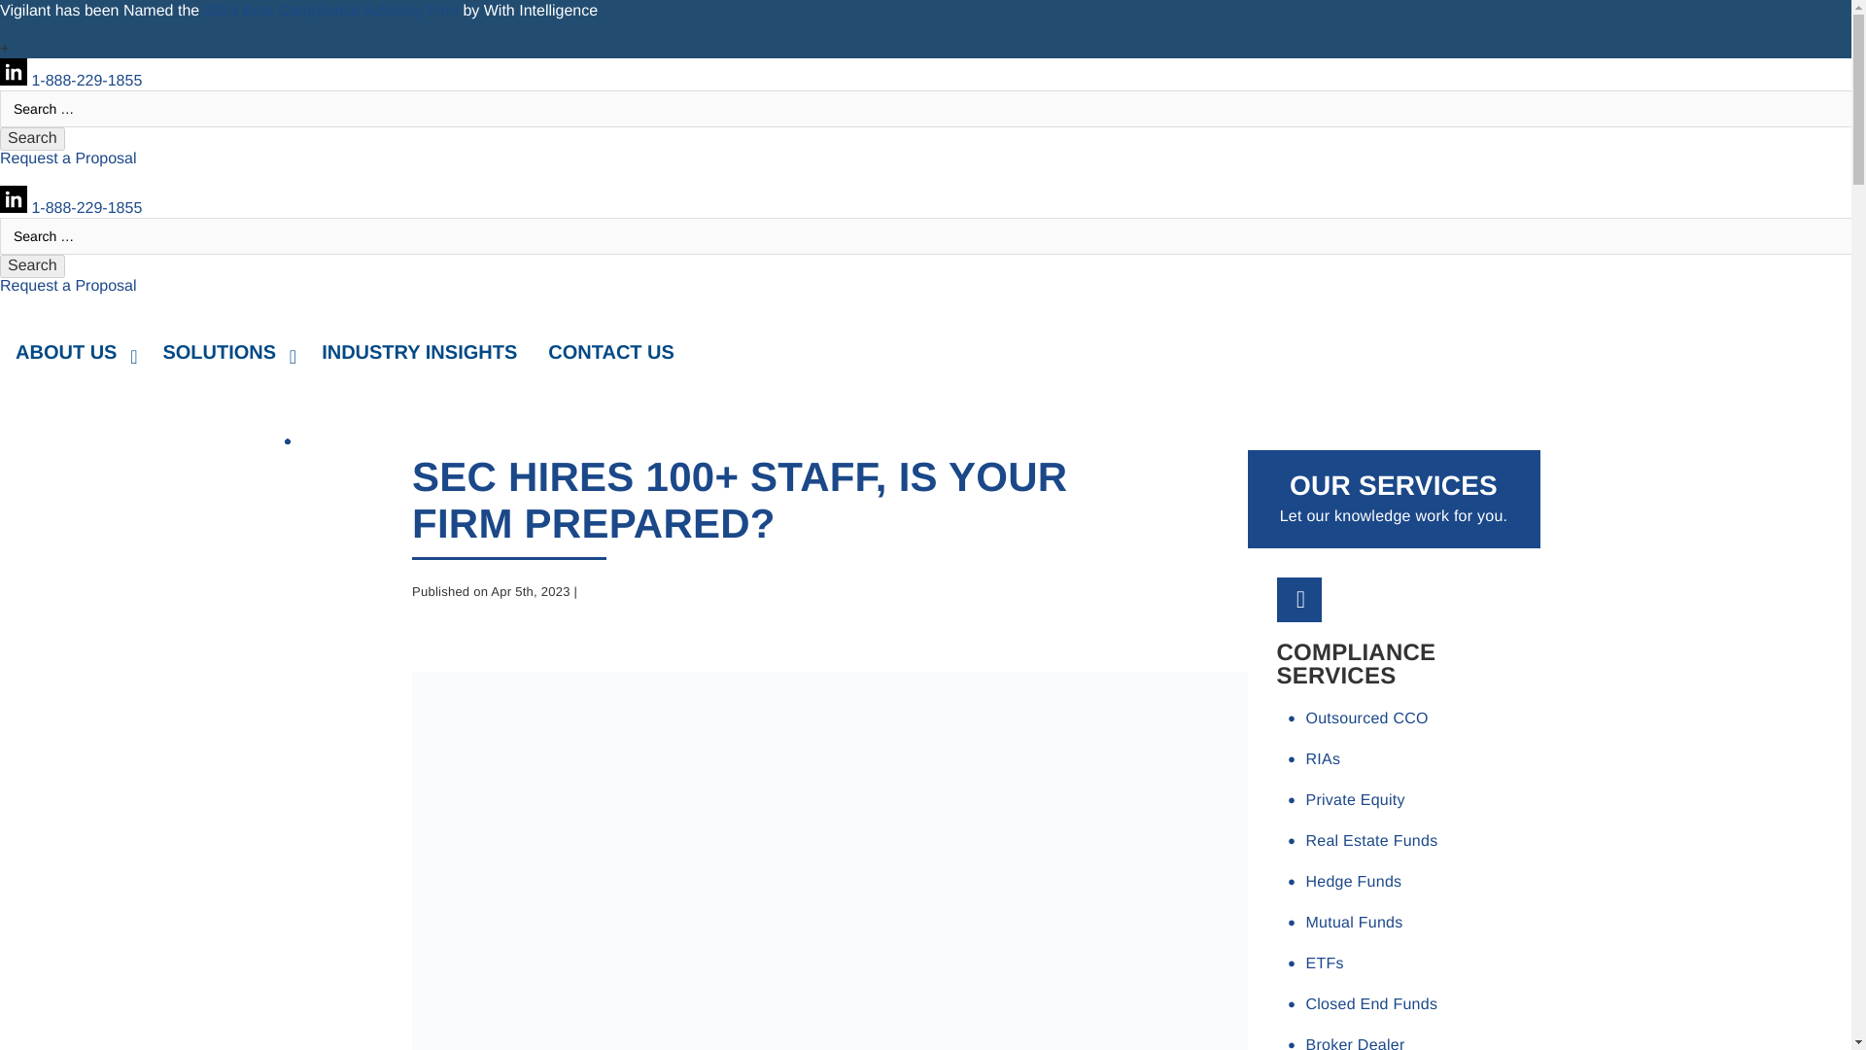 This screenshot has width=1866, height=1050. I want to click on Search, so click(33, 266).